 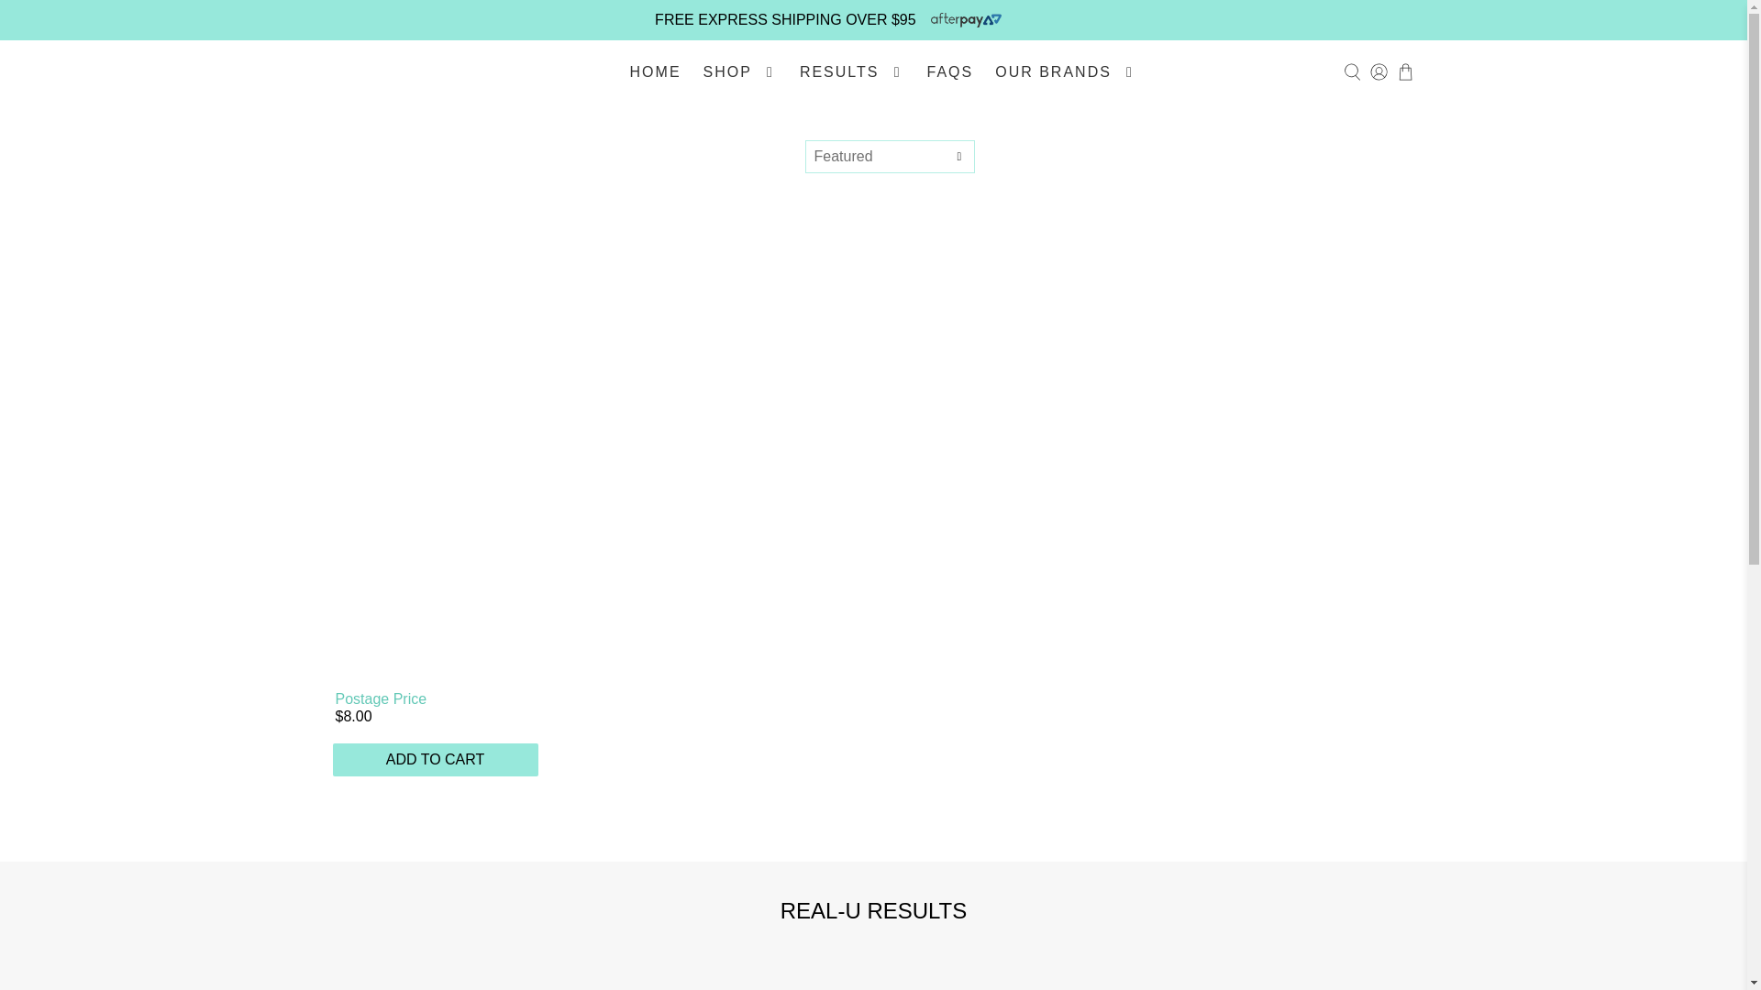 I want to click on ADD TO CART, so click(x=435, y=759).